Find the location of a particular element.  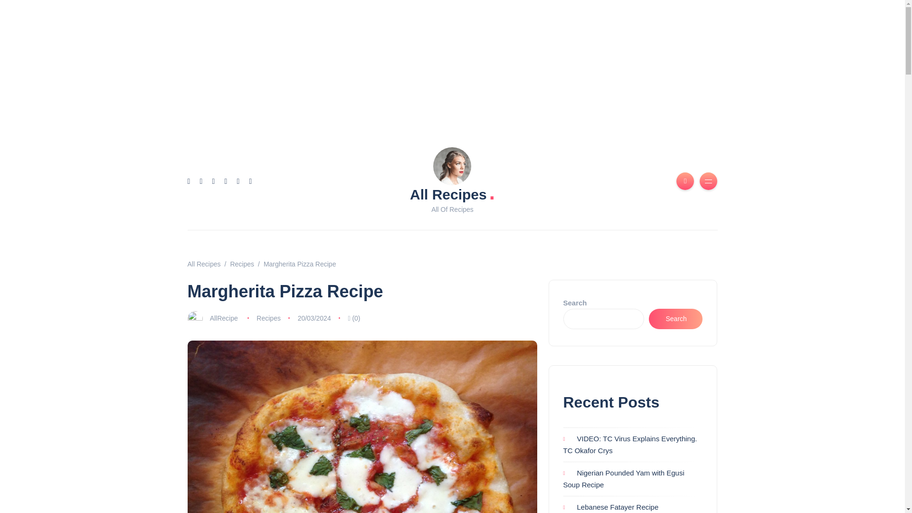

All Recipes. is located at coordinates (452, 193).